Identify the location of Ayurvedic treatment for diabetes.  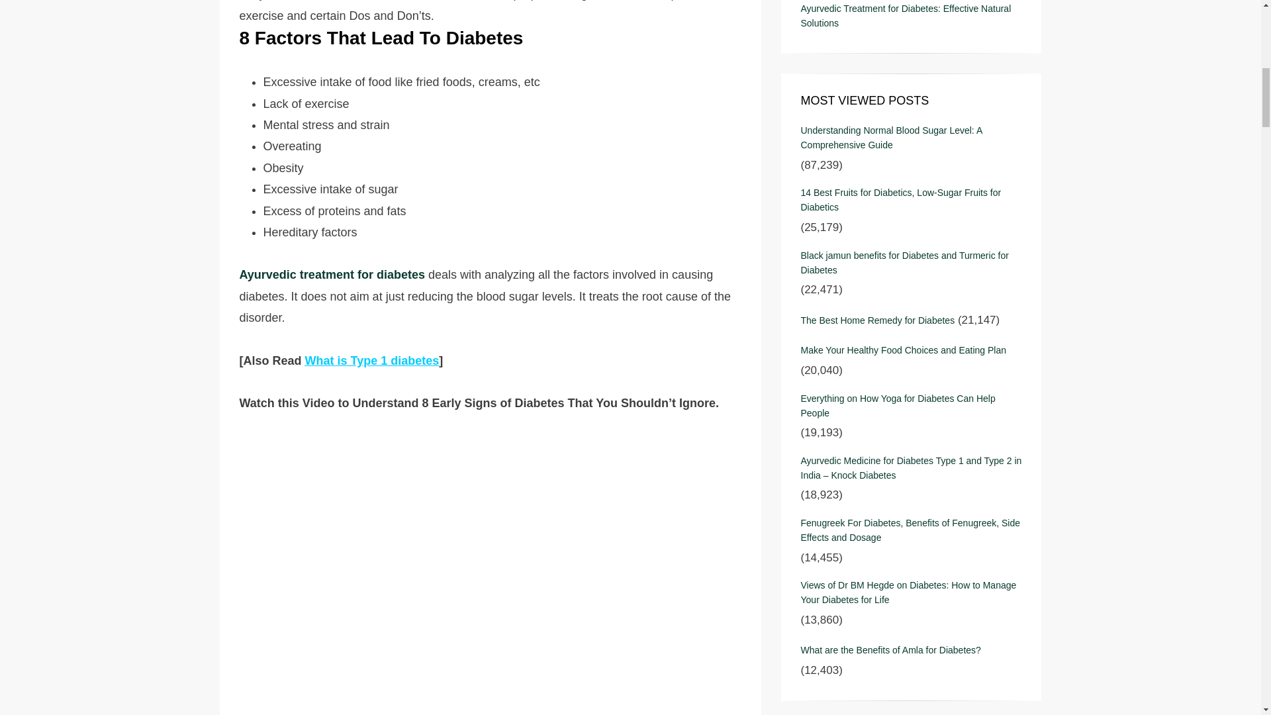
(332, 275).